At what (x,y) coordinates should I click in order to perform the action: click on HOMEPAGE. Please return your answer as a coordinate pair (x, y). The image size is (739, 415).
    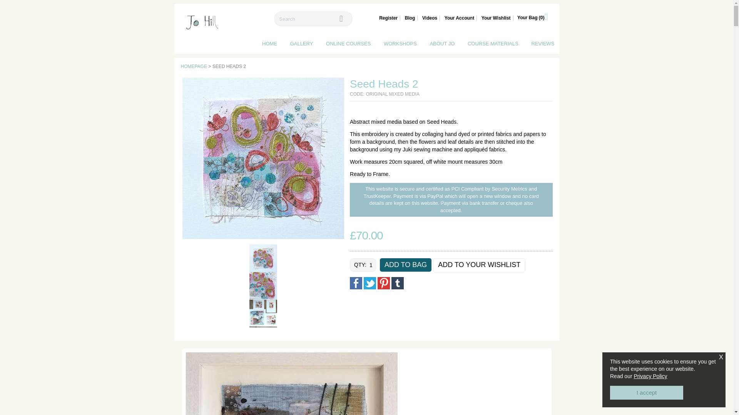
    Looking at the image, I should click on (194, 66).